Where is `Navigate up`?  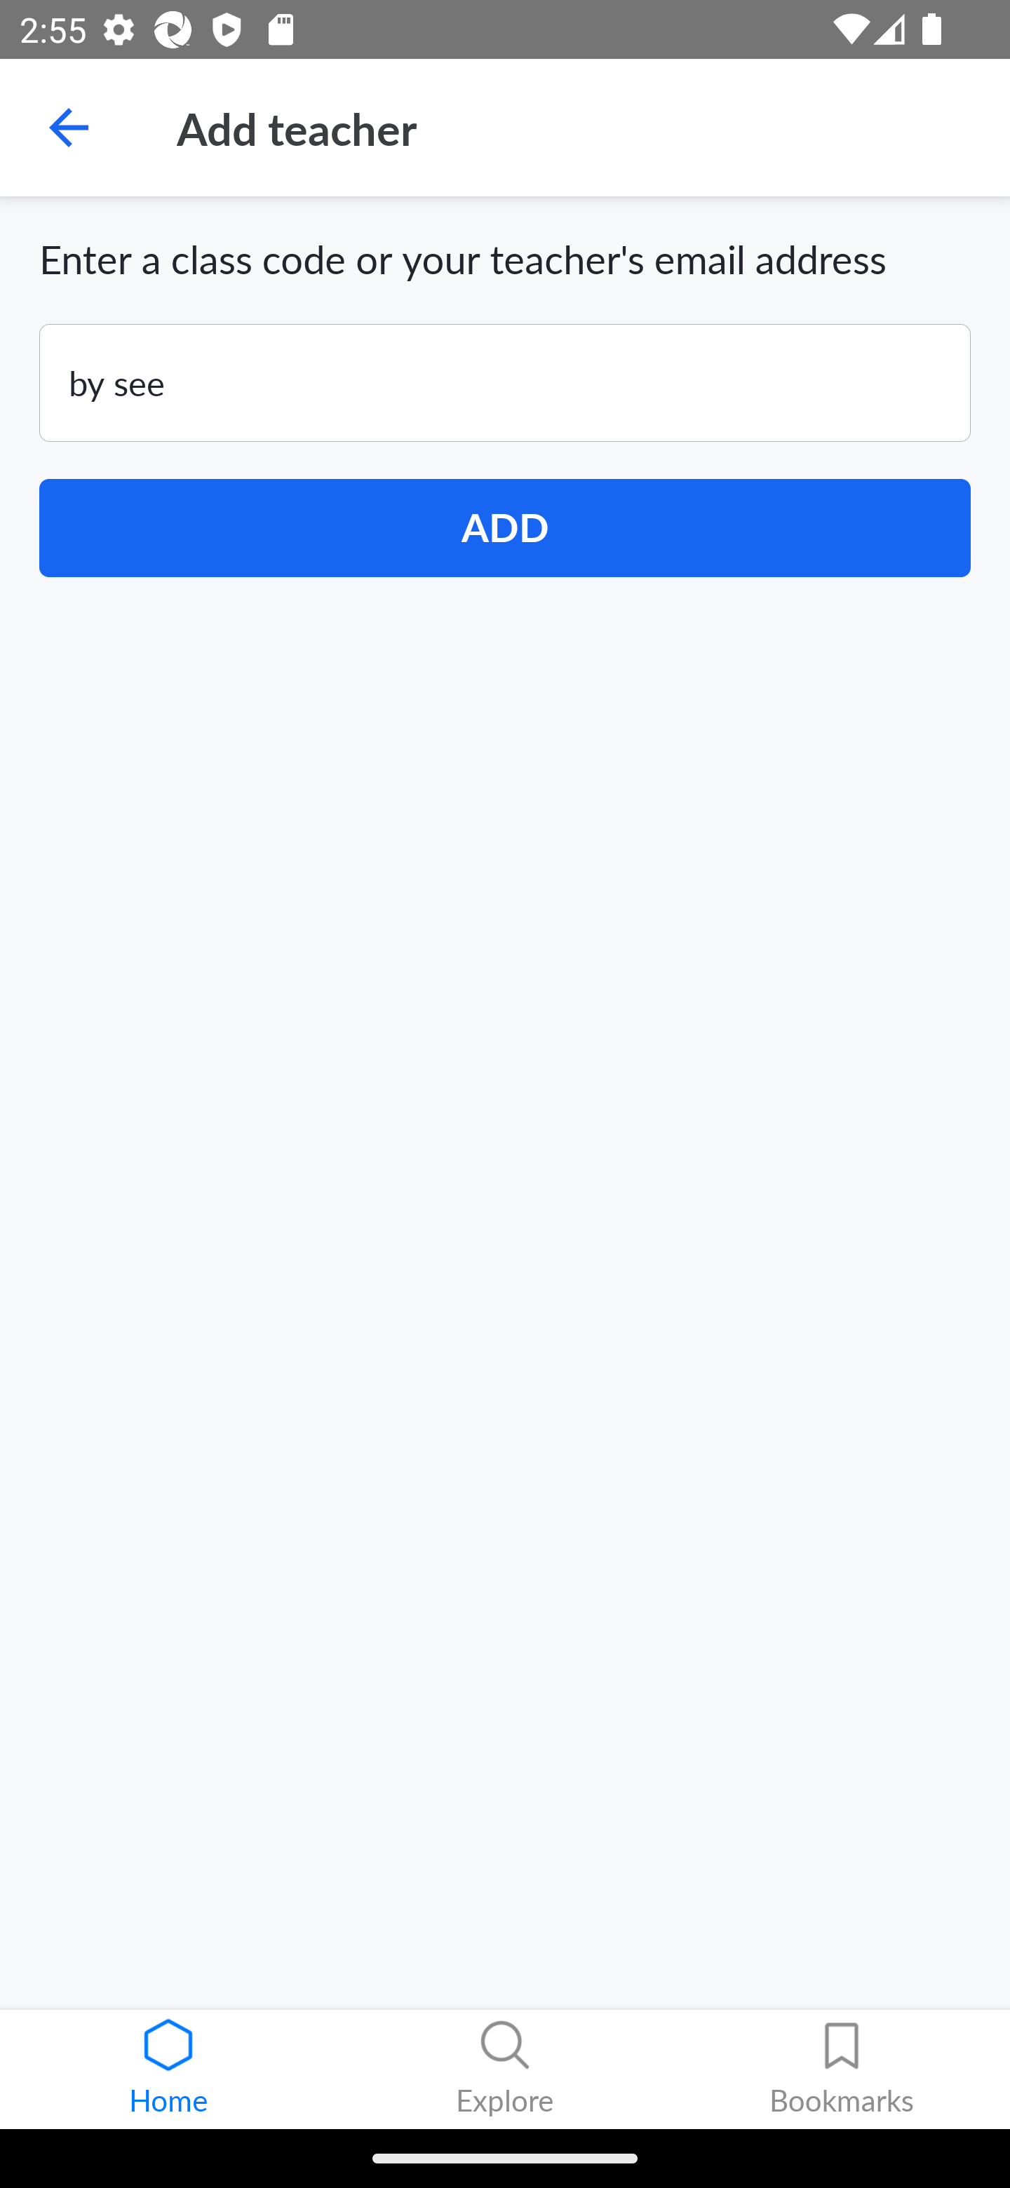 Navigate up is located at coordinates (69, 128).